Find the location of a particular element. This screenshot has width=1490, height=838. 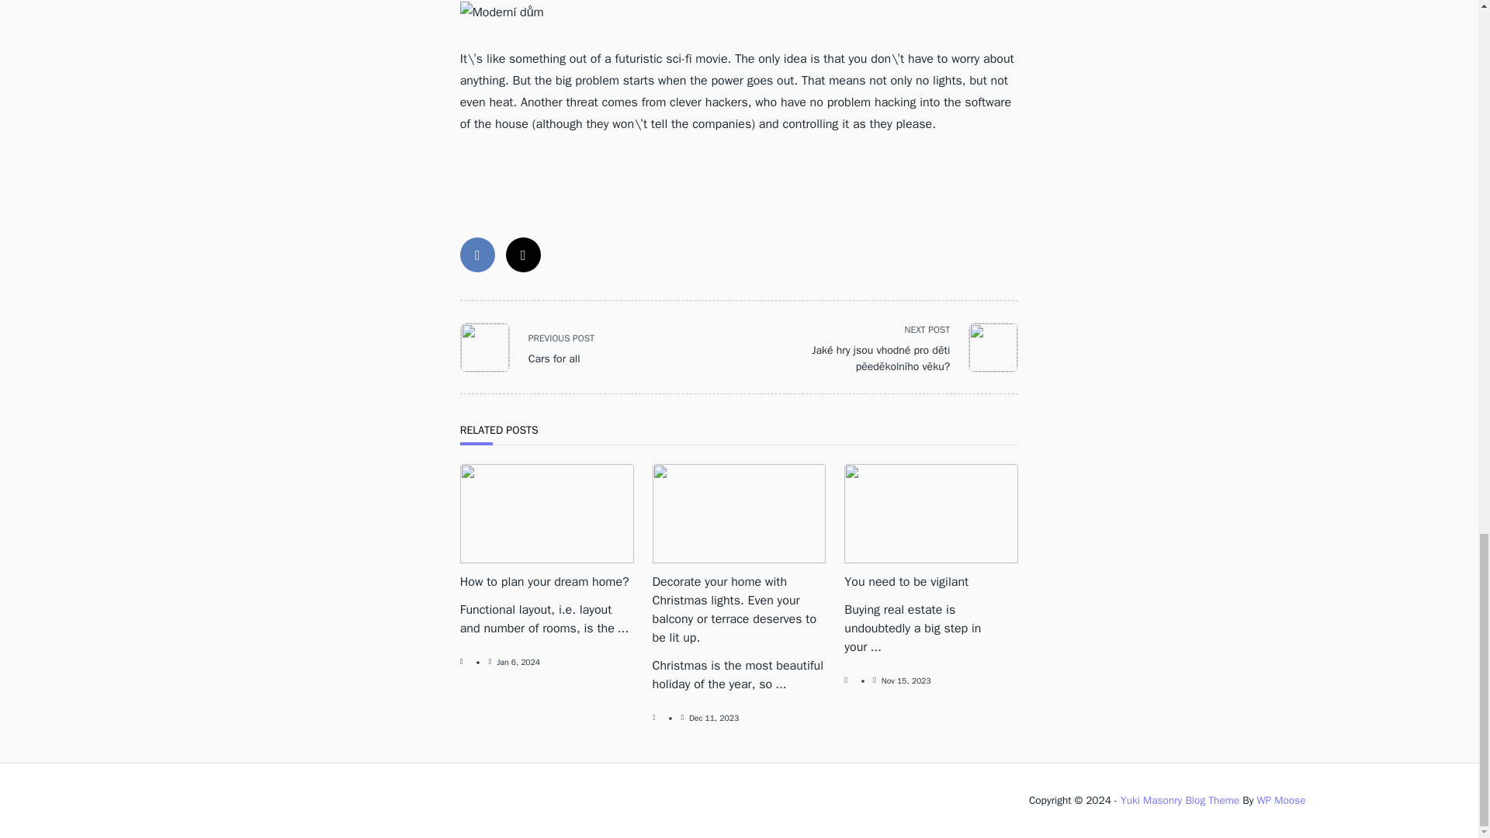

How to plan your dream home? is located at coordinates (518, 661).